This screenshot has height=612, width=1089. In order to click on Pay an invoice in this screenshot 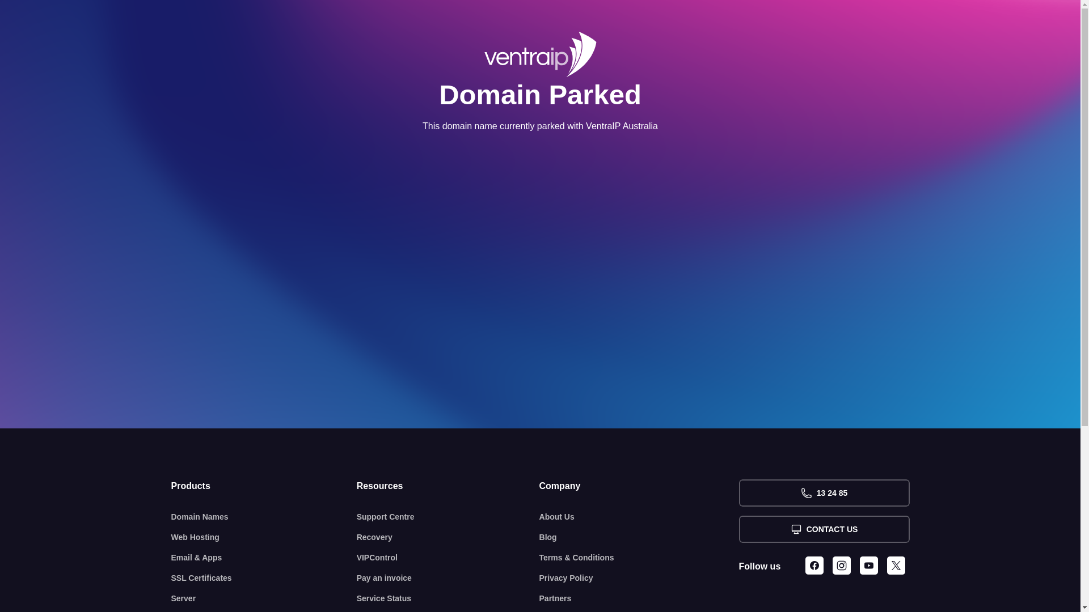, I will do `click(448, 578)`.